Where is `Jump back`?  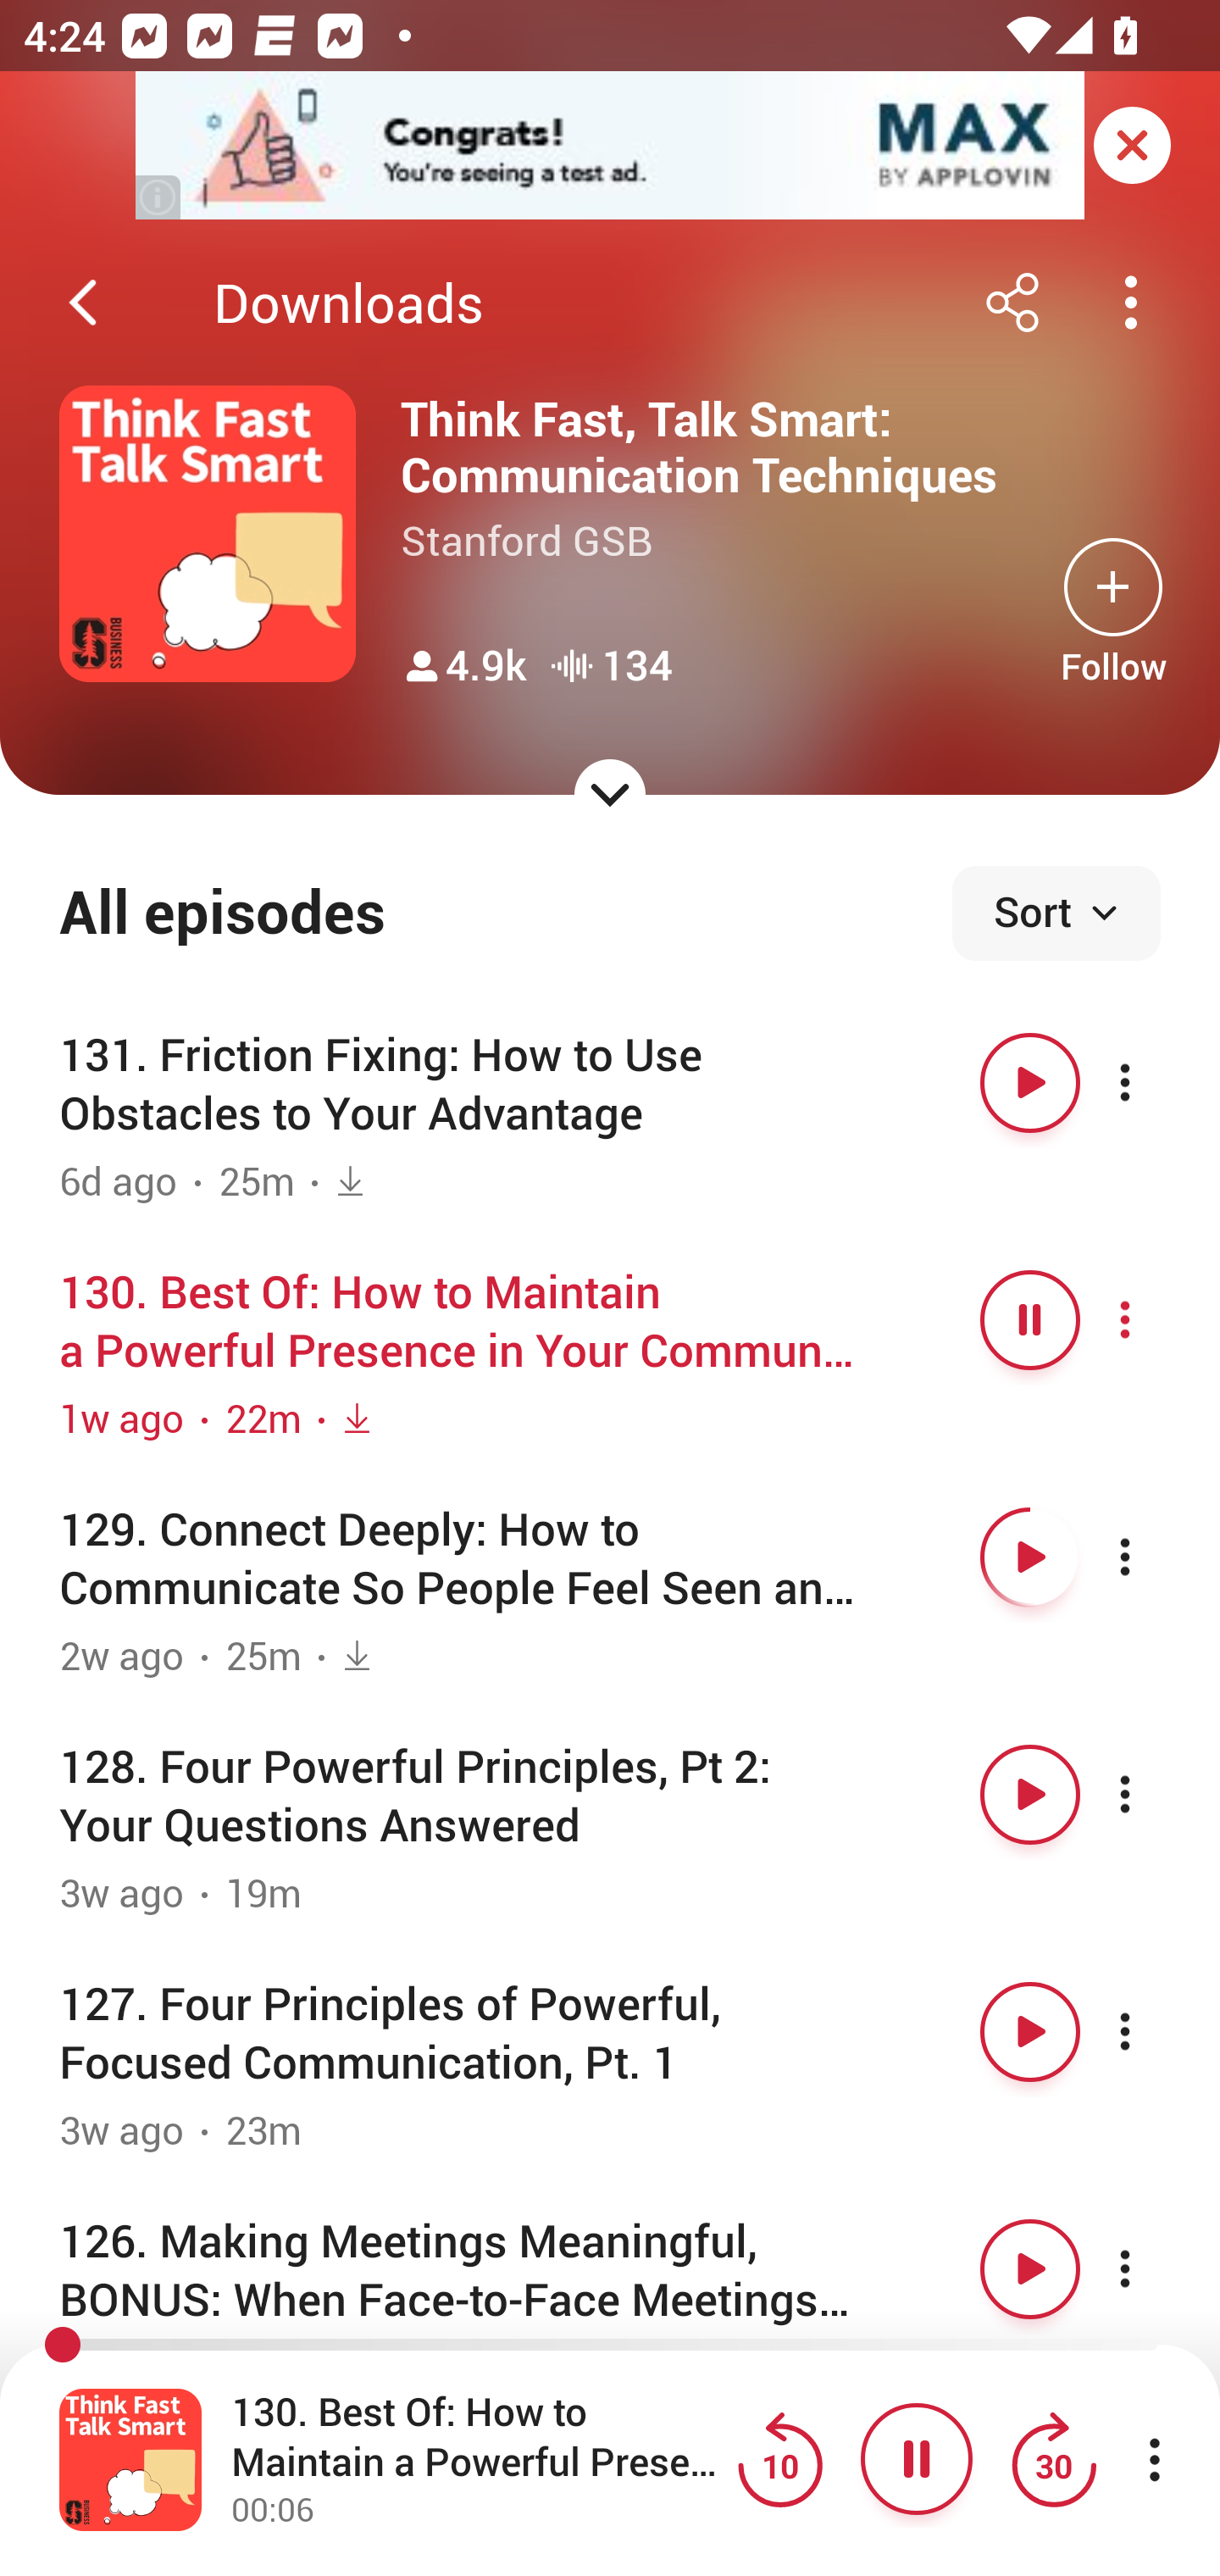 Jump back is located at coordinates (779, 2460).